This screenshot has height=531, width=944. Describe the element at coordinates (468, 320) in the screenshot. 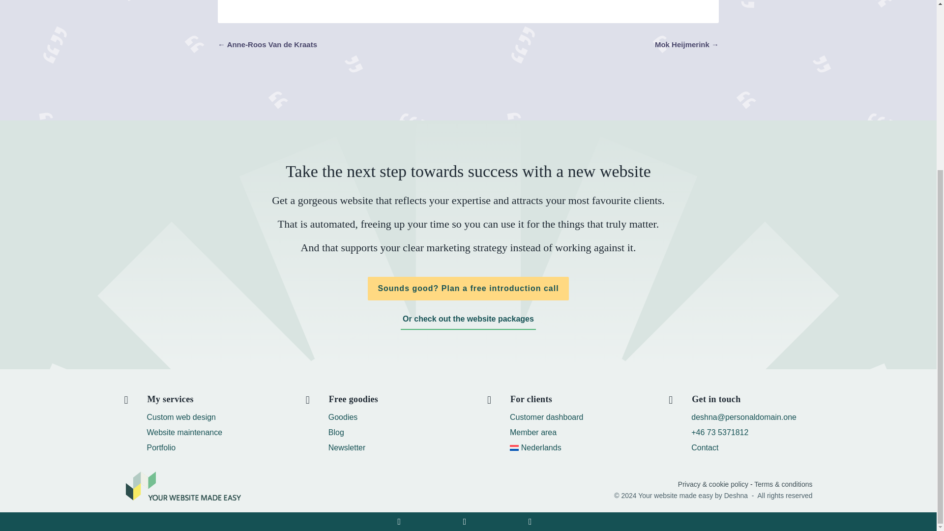

I see `Or check out the website packages` at that location.